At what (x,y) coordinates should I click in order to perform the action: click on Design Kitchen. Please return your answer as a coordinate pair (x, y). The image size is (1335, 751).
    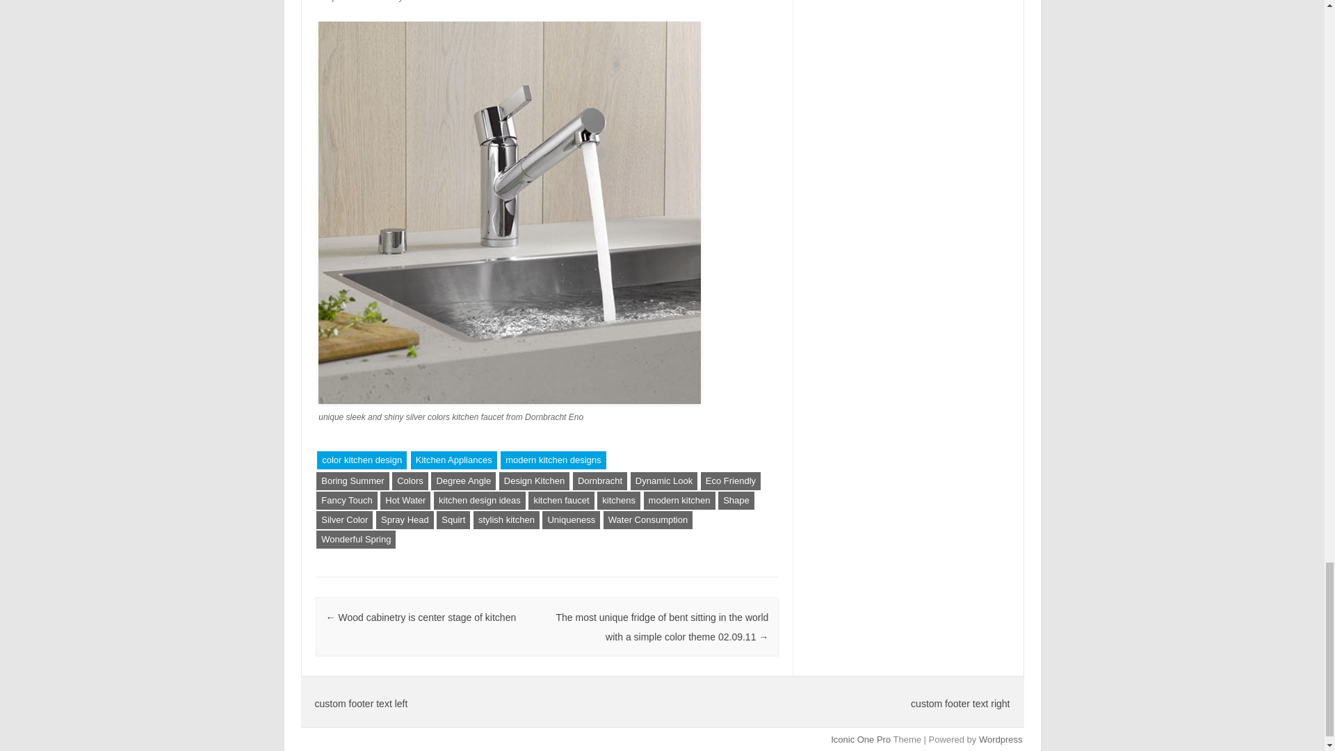
    Looking at the image, I should click on (534, 481).